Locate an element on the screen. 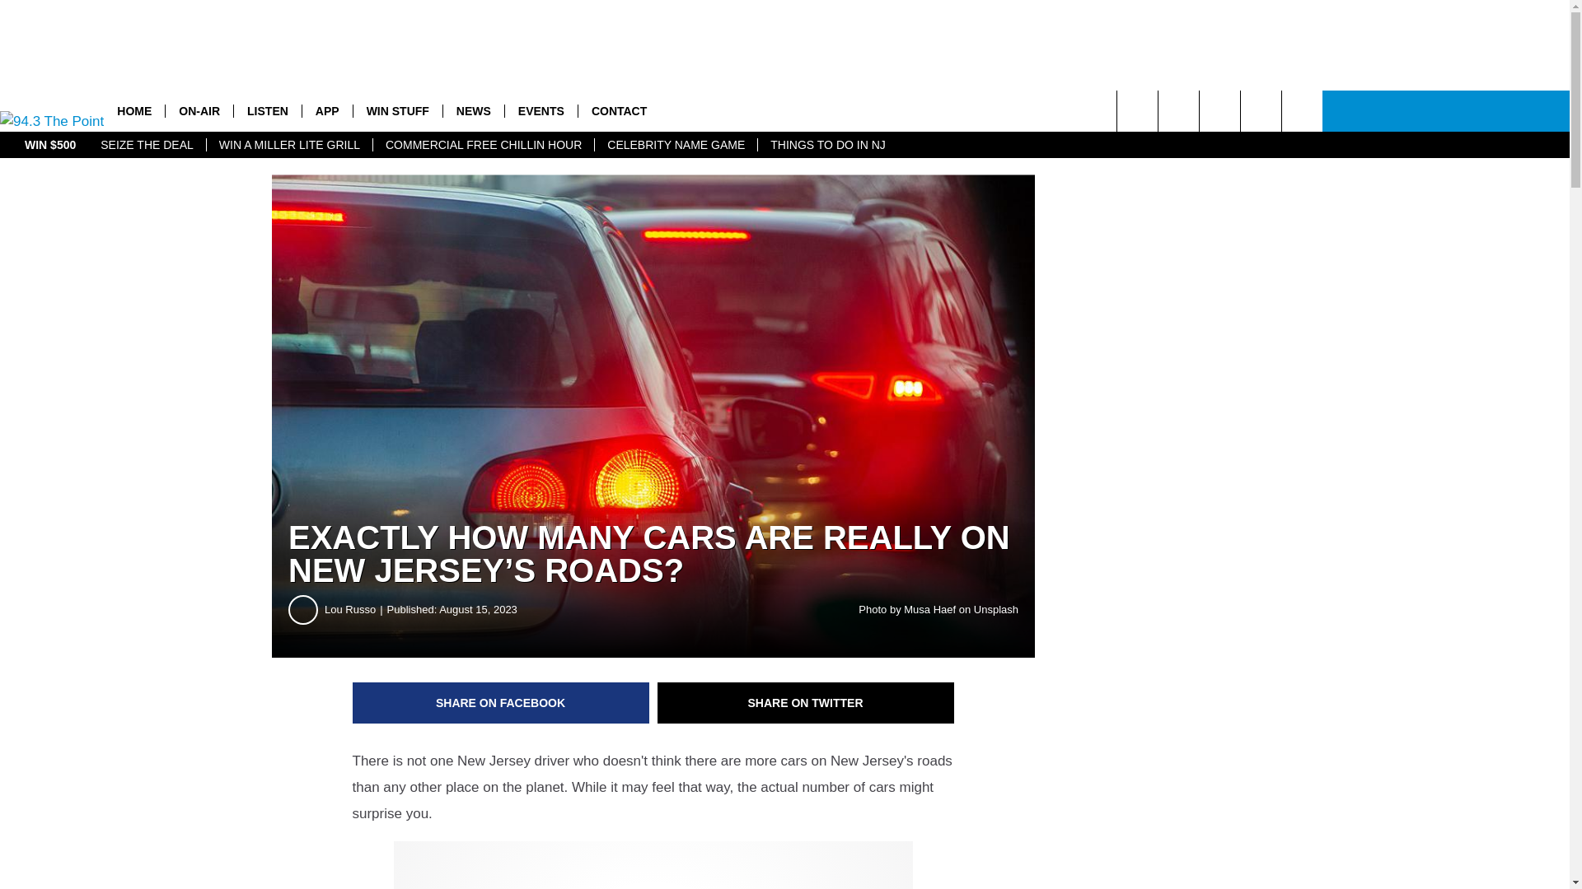 The height and width of the screenshot is (889, 1582). NEWS is located at coordinates (473, 110).